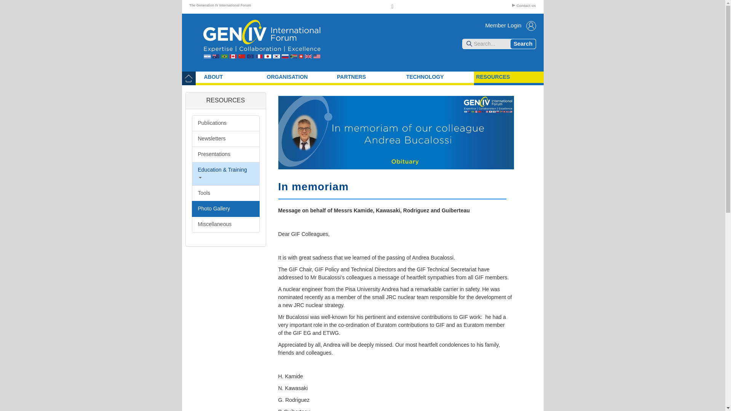 The image size is (731, 411). I want to click on ORGANISATION, so click(300, 77).